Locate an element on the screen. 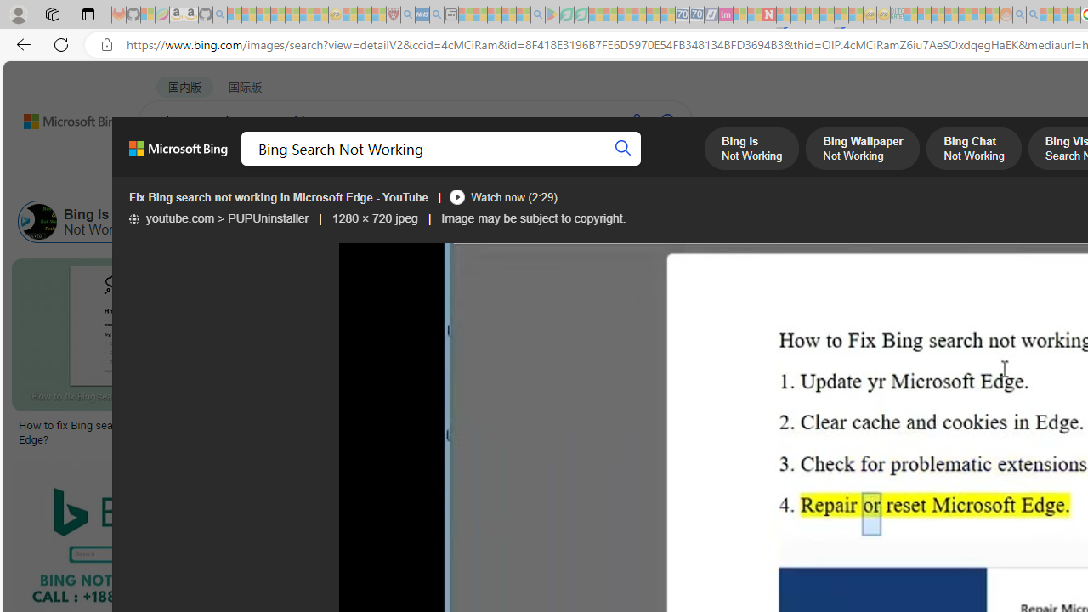 The width and height of the screenshot is (1088, 612). Why Is My Bing Not Working is located at coordinates (895, 221).